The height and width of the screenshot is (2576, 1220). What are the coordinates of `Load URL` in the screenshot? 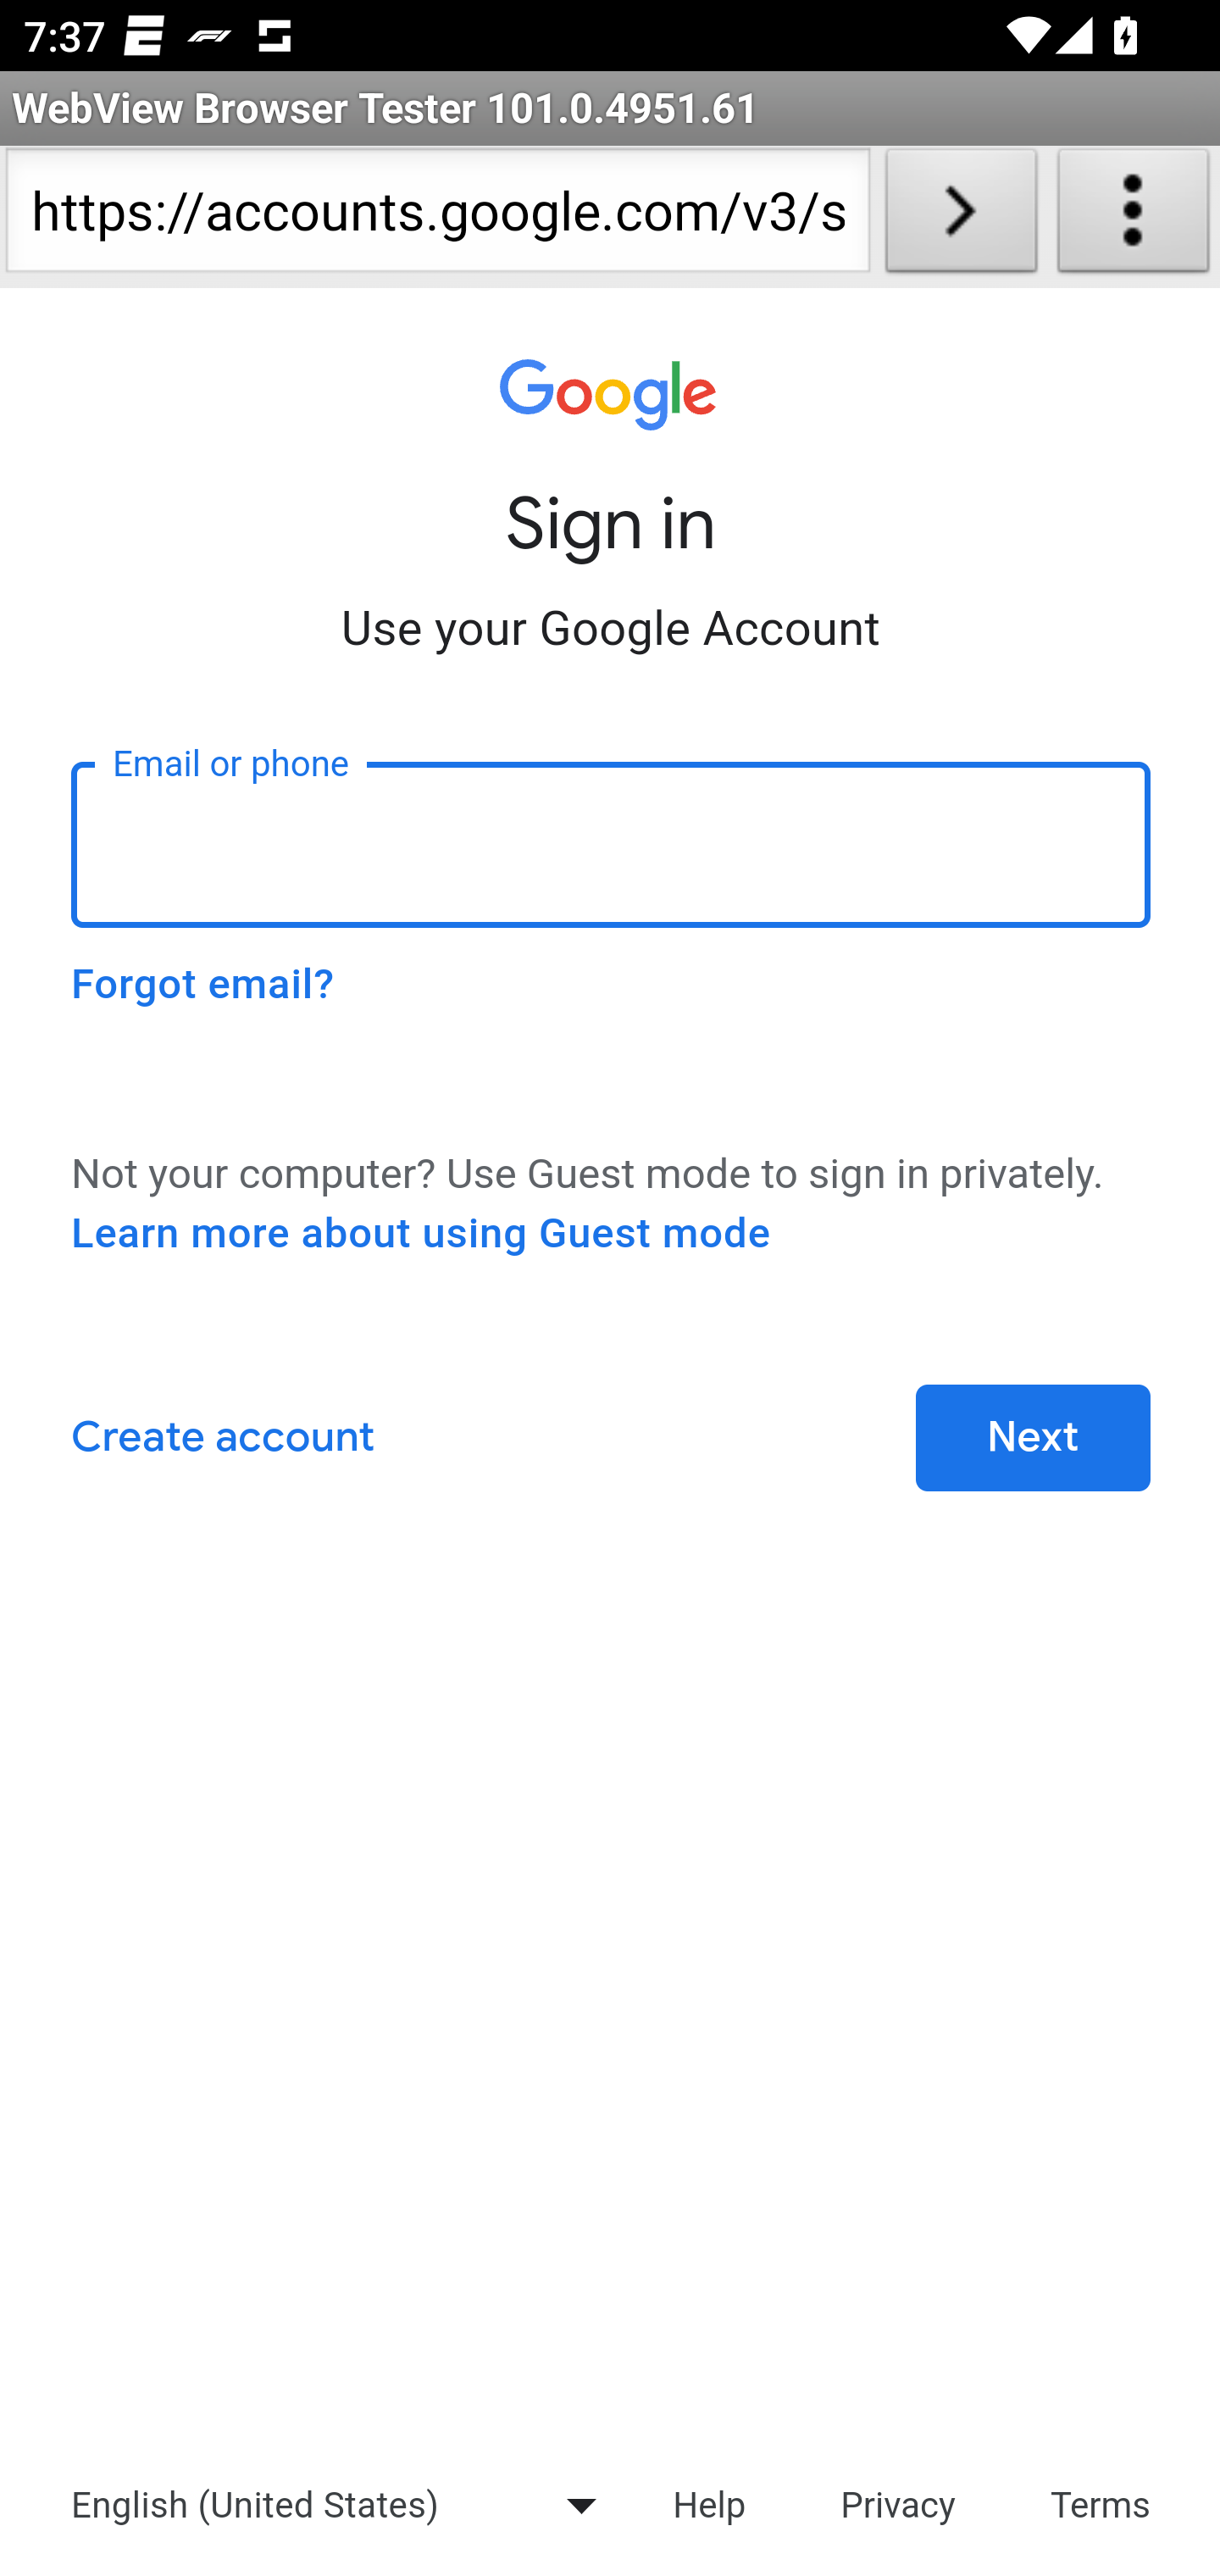 It's located at (961, 217).